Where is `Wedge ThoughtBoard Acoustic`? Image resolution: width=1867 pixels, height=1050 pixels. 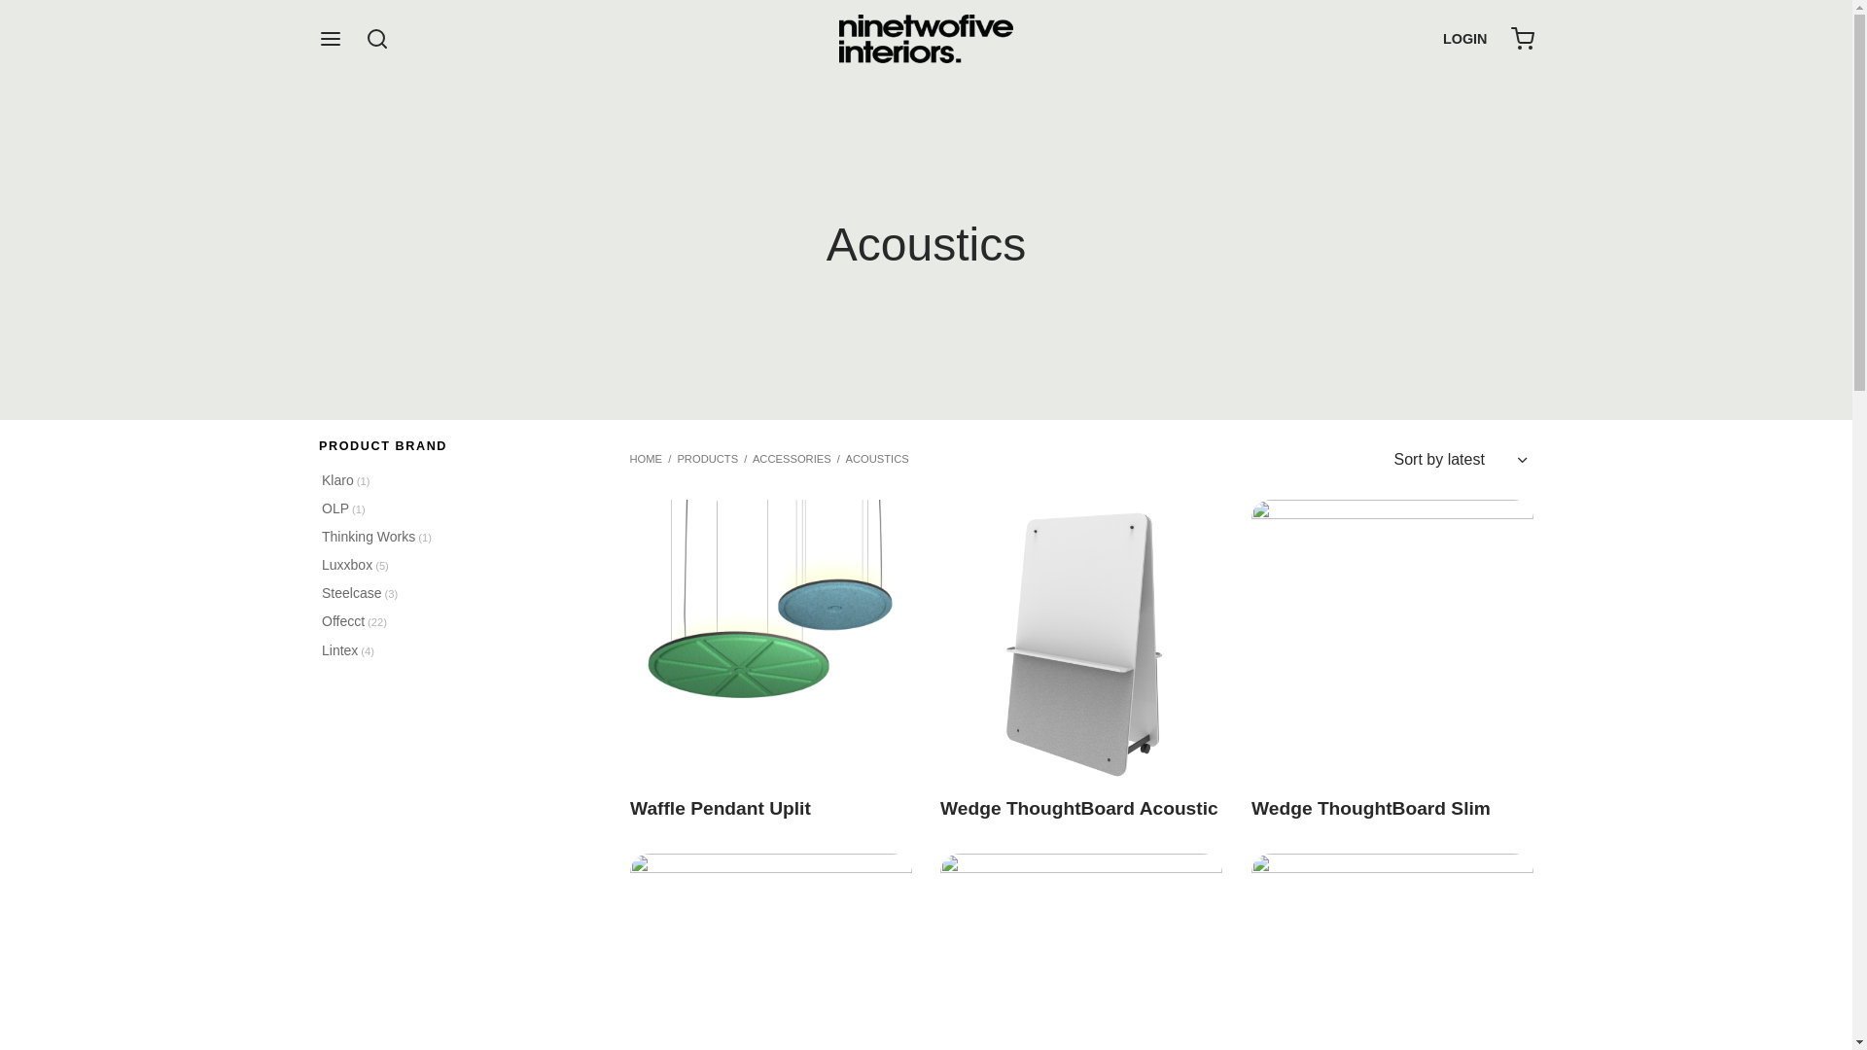 Wedge ThoughtBoard Acoustic is located at coordinates (1079, 809).